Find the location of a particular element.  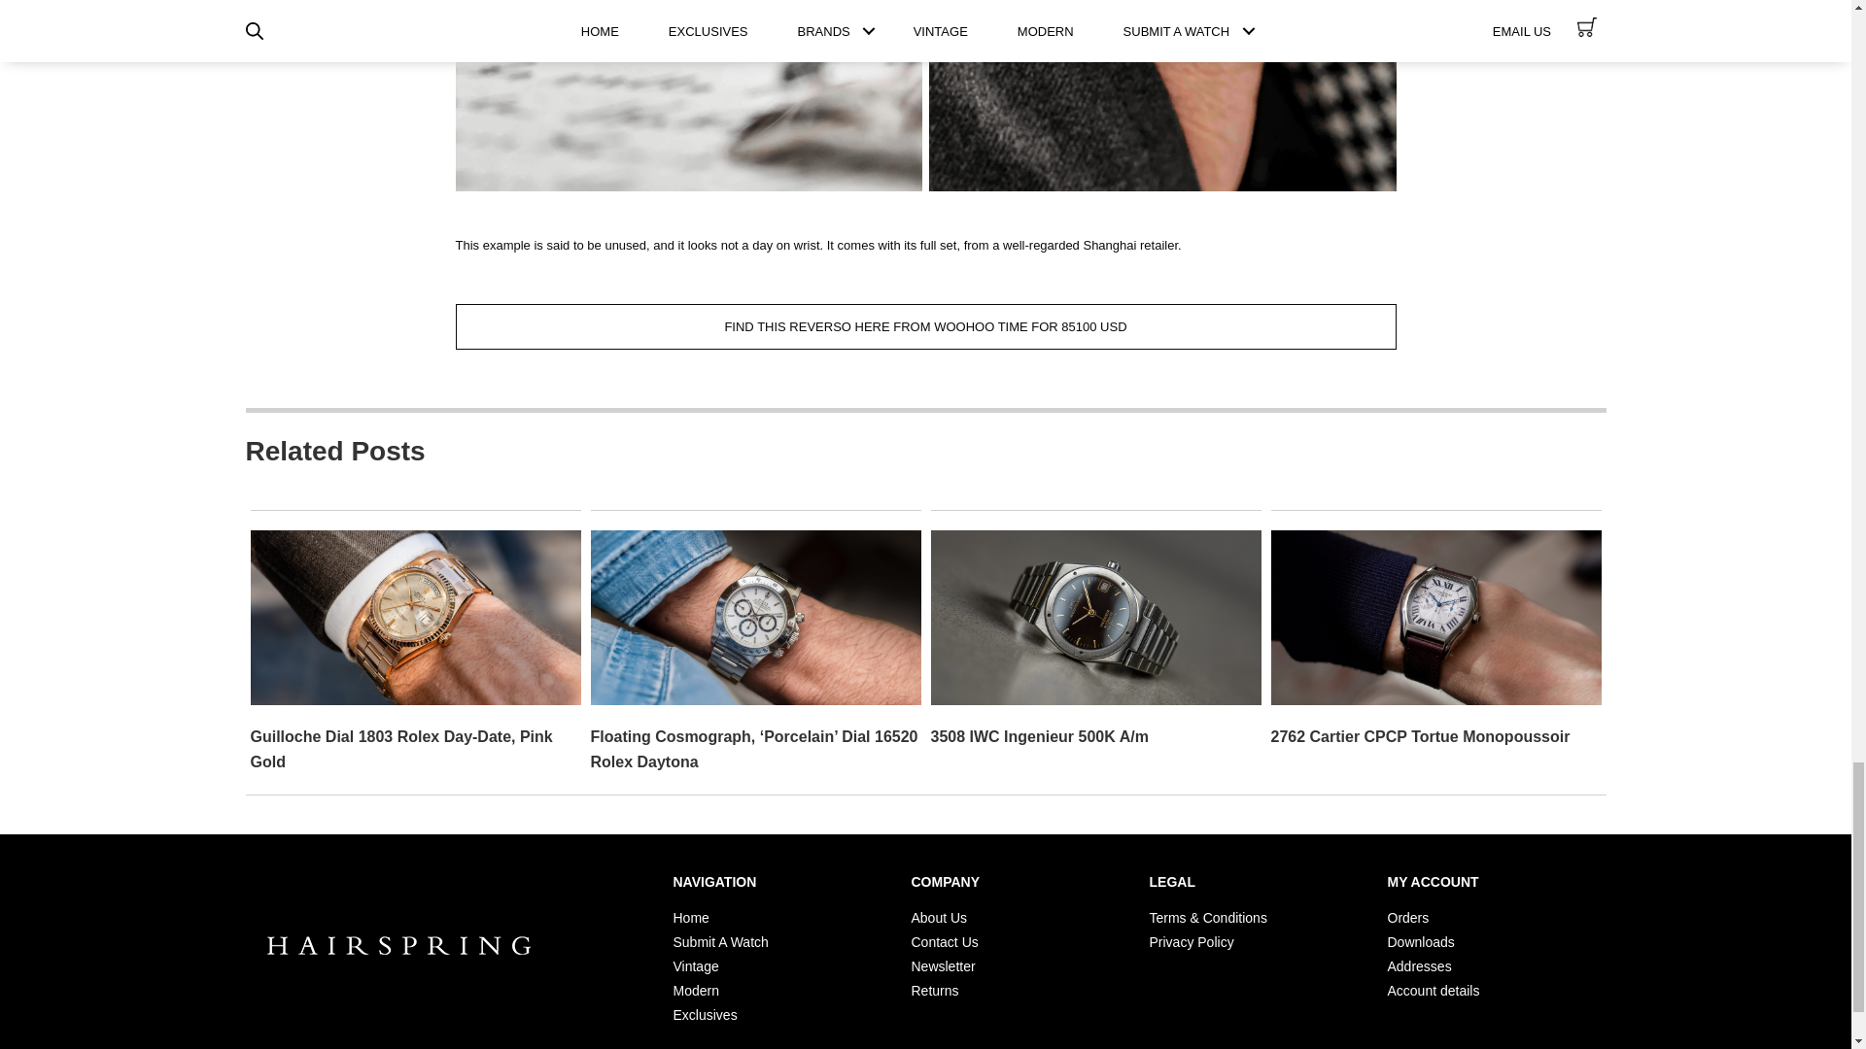

Hairspring-Footer is located at coordinates (398, 946).